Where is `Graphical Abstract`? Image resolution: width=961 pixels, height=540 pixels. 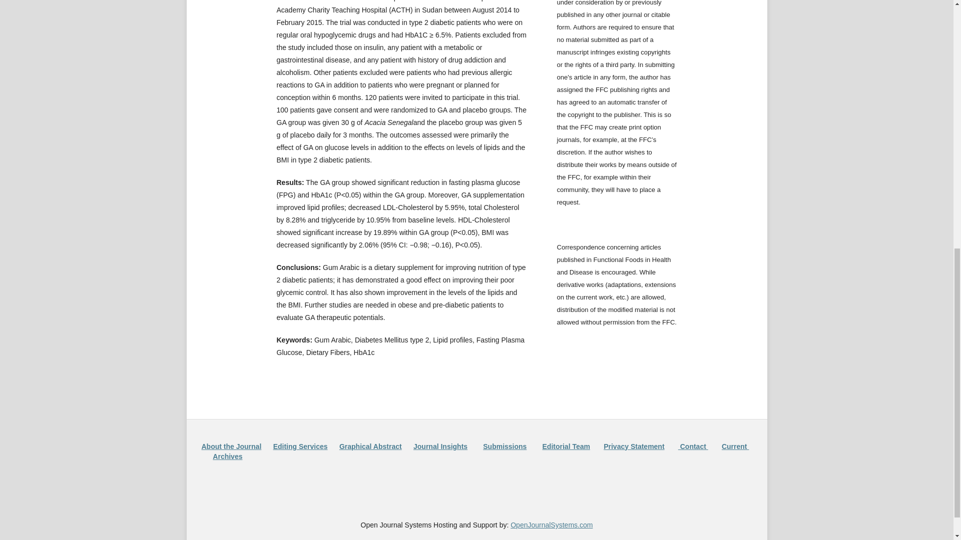 Graphical Abstract is located at coordinates (370, 446).